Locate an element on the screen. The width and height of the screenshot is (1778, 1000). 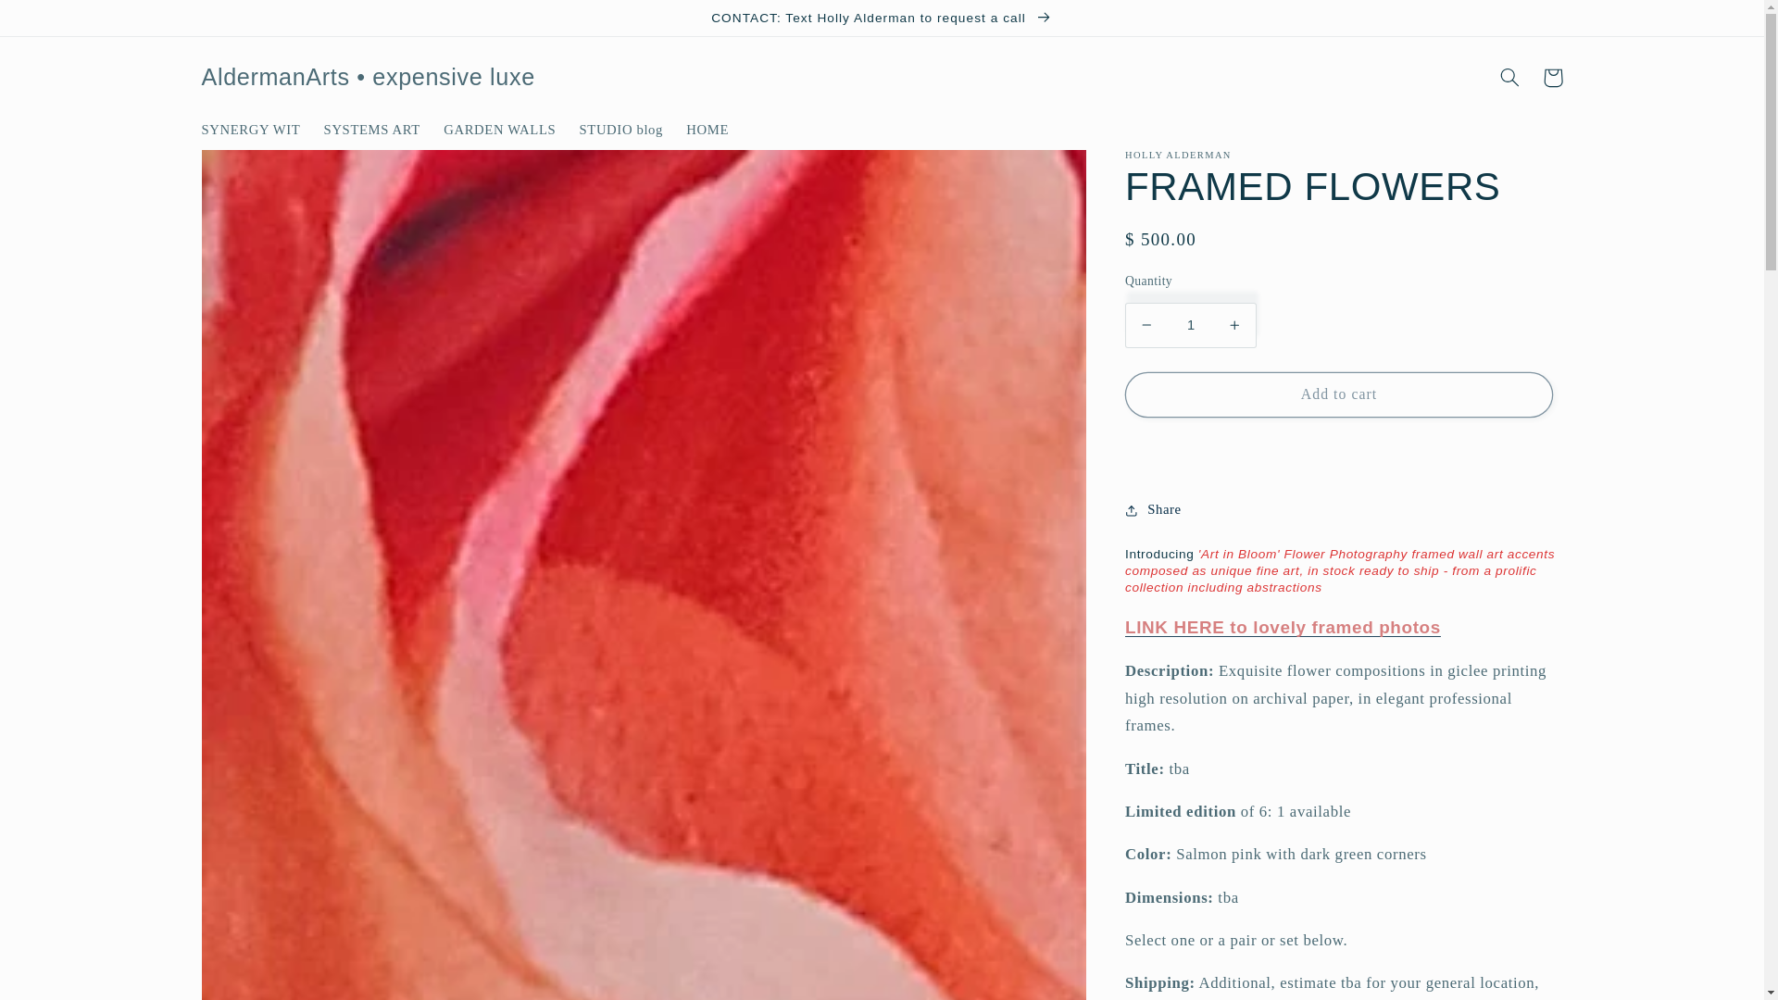
Skip to product information is located at coordinates (258, 170).